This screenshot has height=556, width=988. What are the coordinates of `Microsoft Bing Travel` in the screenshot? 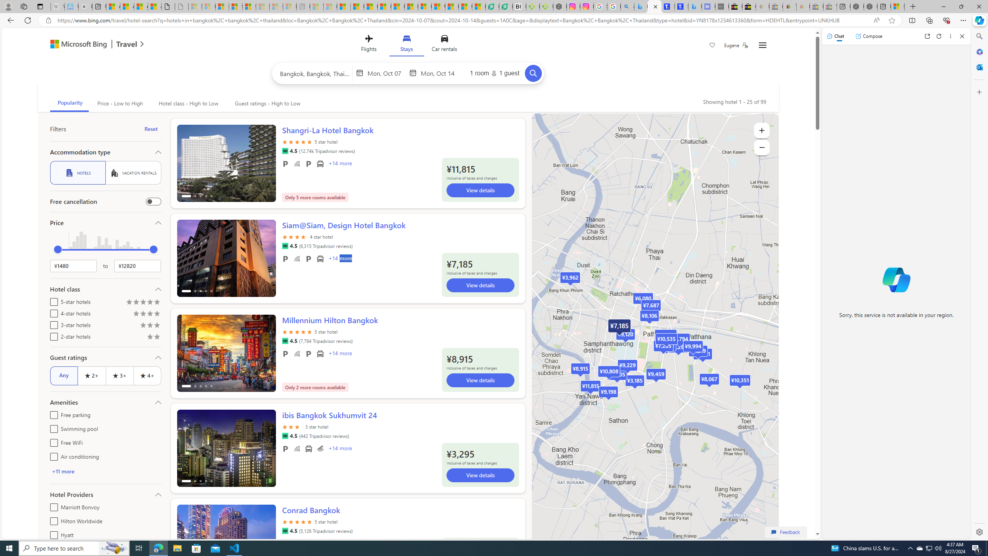 It's located at (89, 45).